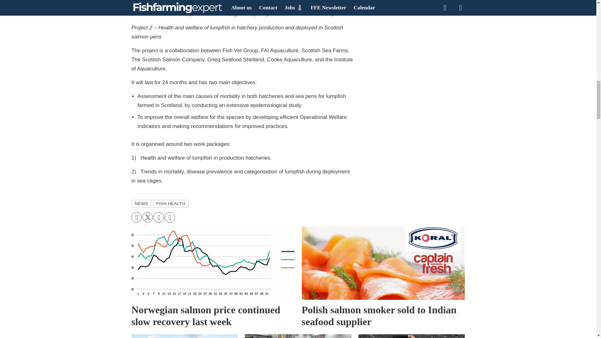 The height and width of the screenshot is (338, 601). What do you see at coordinates (170, 204) in the screenshot?
I see `FISH HEALTH` at bounding box center [170, 204].